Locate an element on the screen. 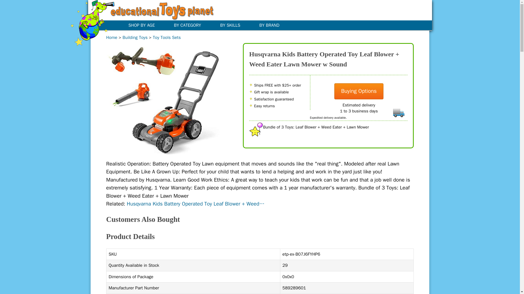 The image size is (524, 294). SHOP BY AGE is located at coordinates (145, 25).